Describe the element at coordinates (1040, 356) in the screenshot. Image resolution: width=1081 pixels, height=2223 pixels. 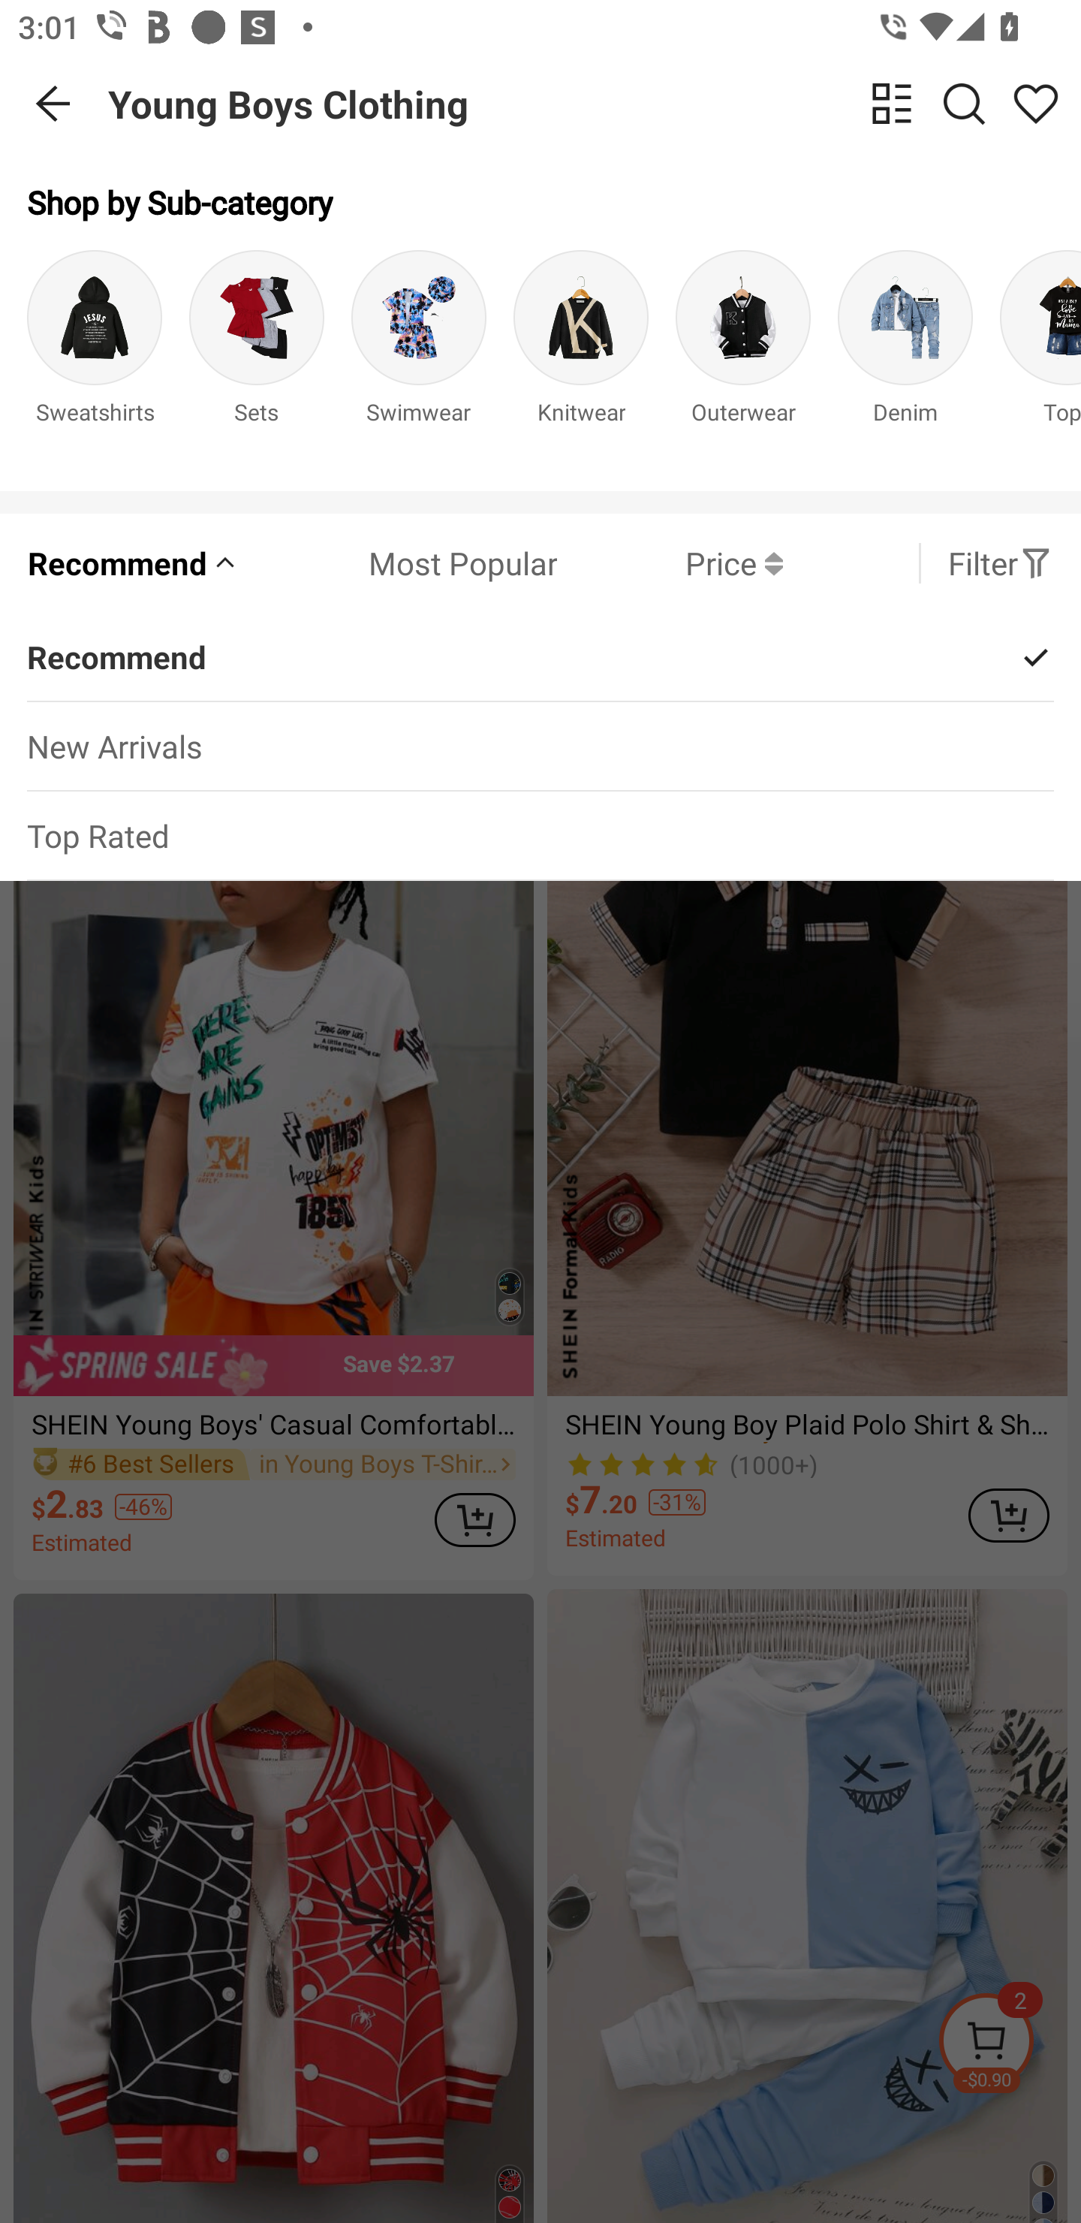
I see `Tops` at that location.